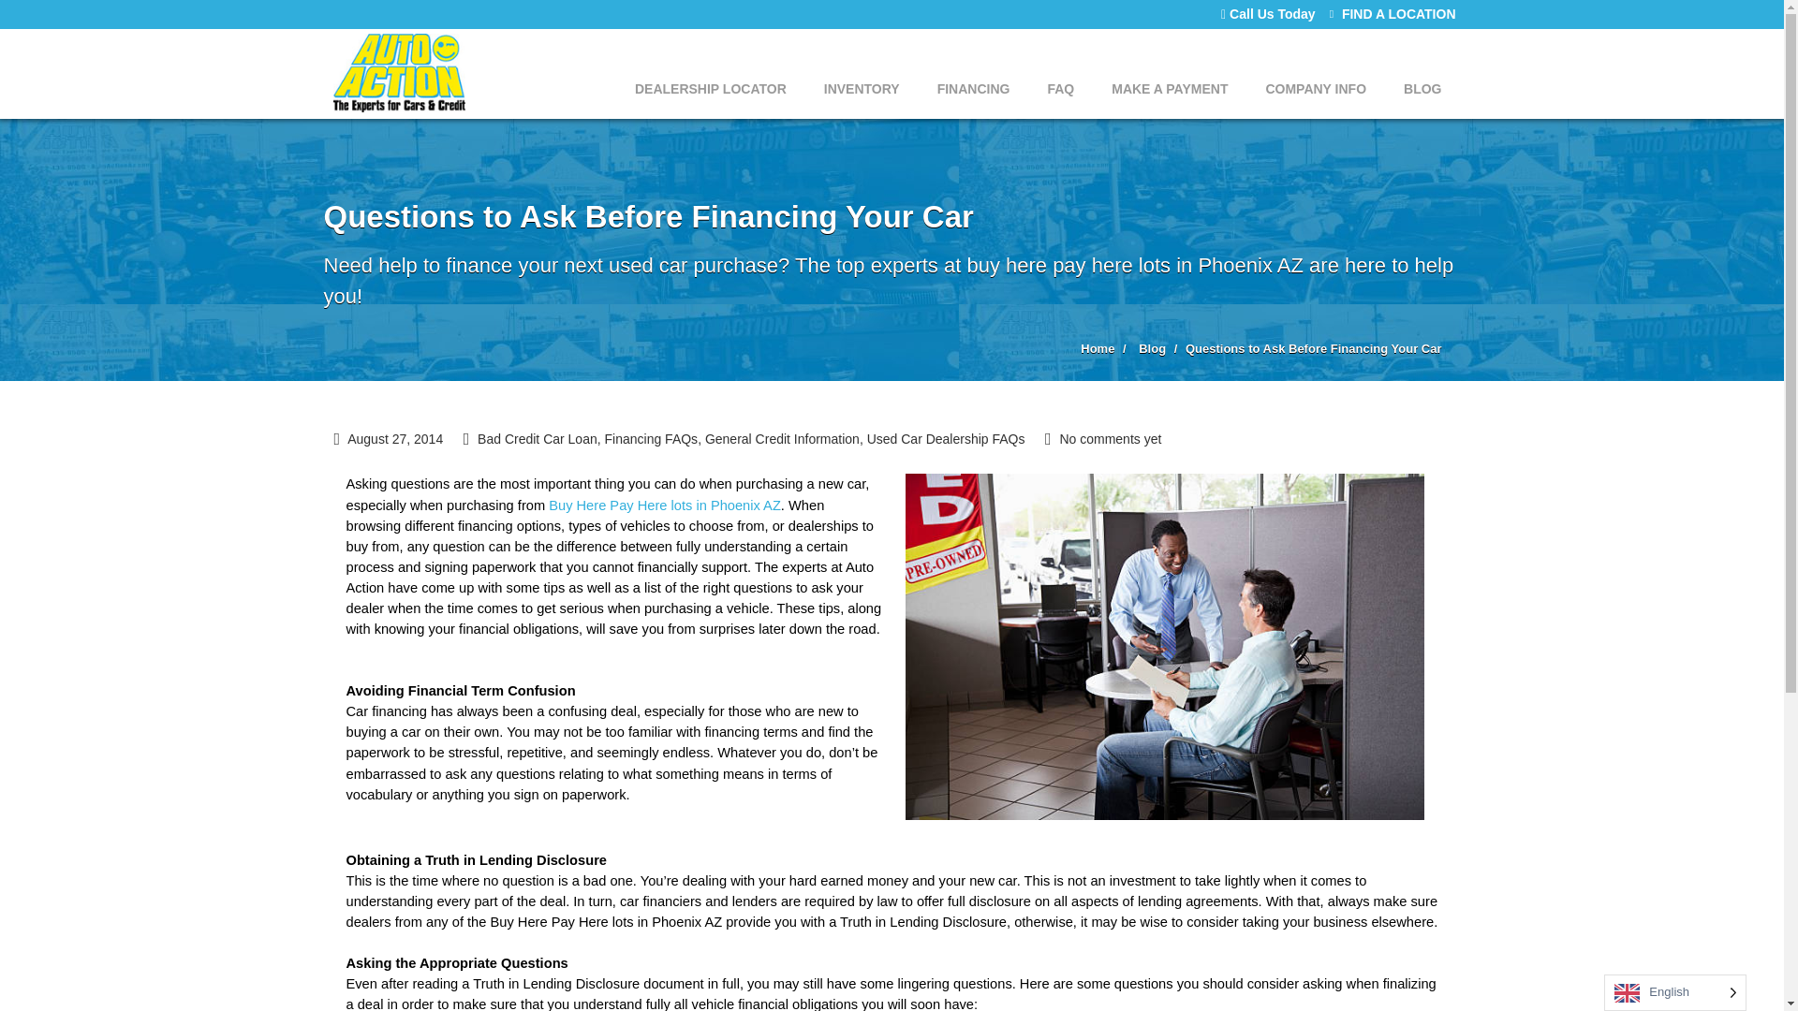 The width and height of the screenshot is (1798, 1011). I want to click on COMPANY INFO, so click(1315, 73).